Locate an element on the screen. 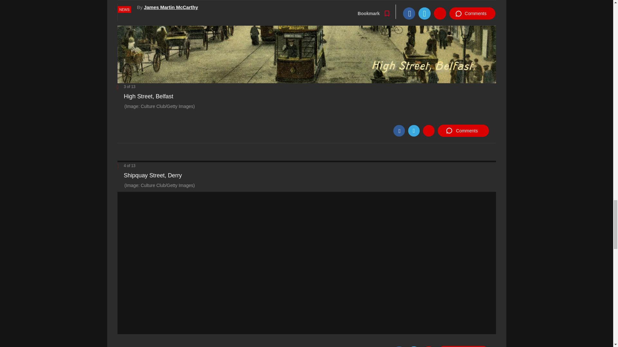 The width and height of the screenshot is (618, 347). Twitter is located at coordinates (414, 130).